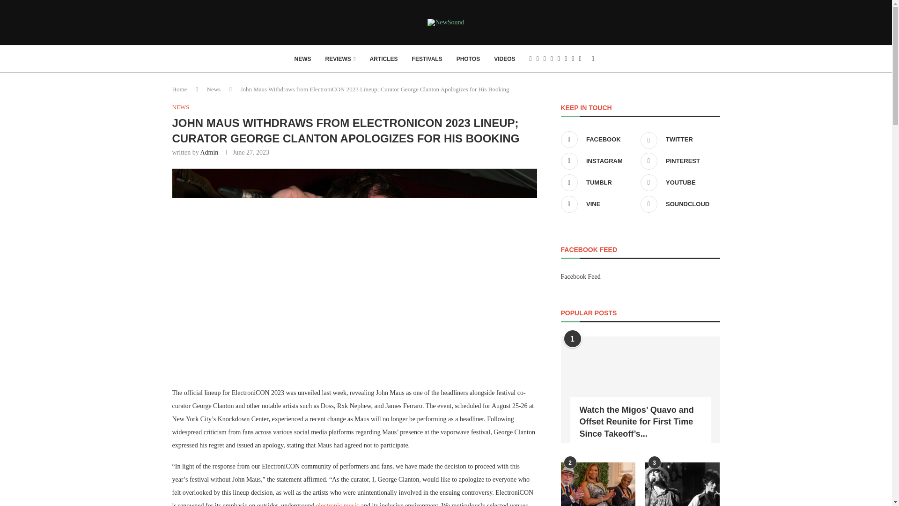 The width and height of the screenshot is (899, 506). What do you see at coordinates (427, 59) in the screenshot?
I see `FESTIVALS` at bounding box center [427, 59].